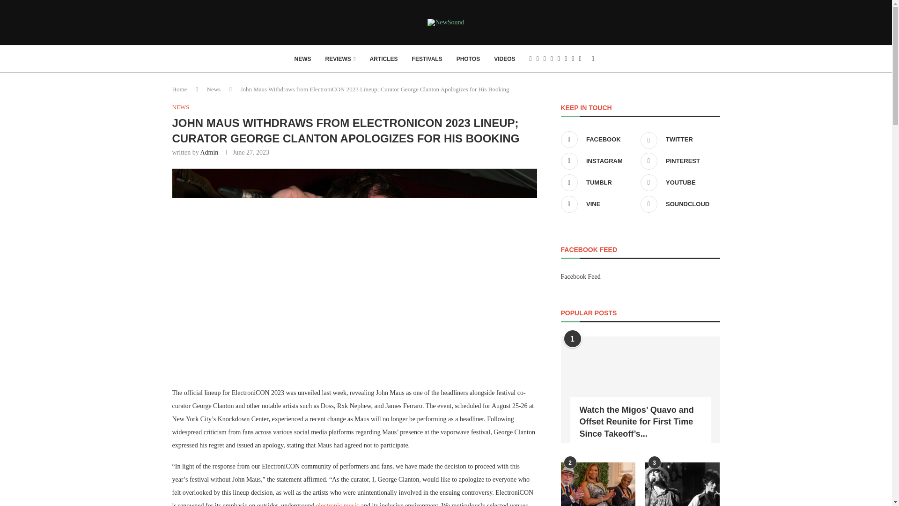 The width and height of the screenshot is (899, 506). What do you see at coordinates (427, 59) in the screenshot?
I see `FESTIVALS` at bounding box center [427, 59].